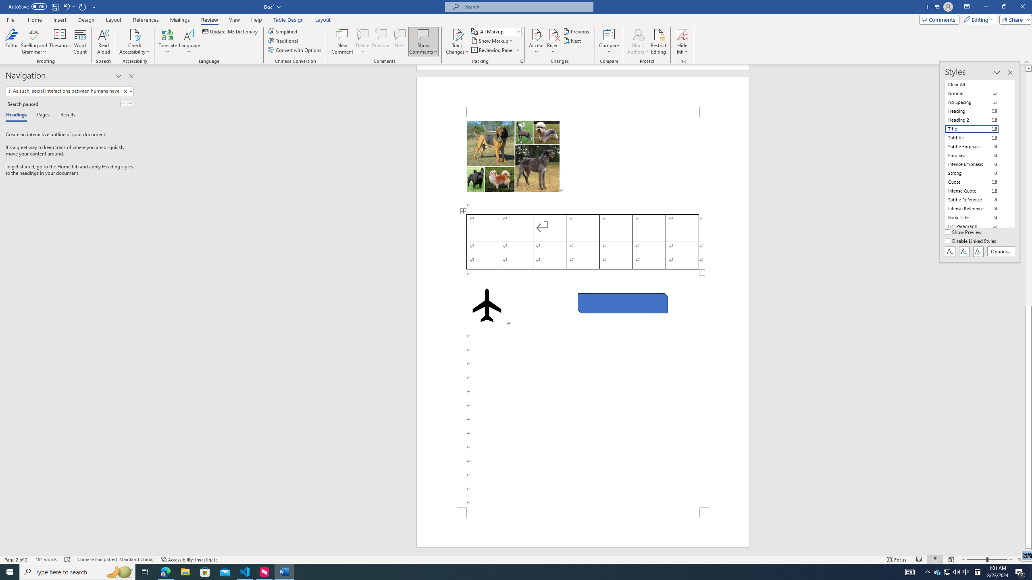  What do you see at coordinates (583, 312) in the screenshot?
I see `Page 2 content` at bounding box center [583, 312].